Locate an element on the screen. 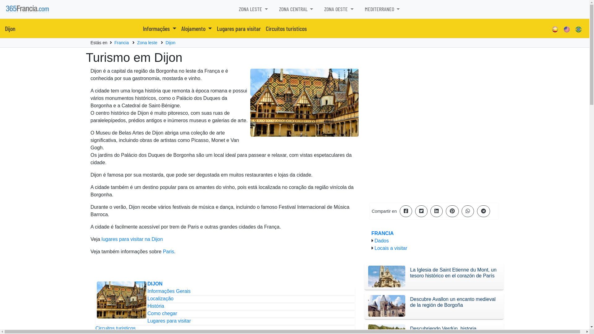 This screenshot has width=594, height=334. Circuitos turisticos is located at coordinates (115, 328).